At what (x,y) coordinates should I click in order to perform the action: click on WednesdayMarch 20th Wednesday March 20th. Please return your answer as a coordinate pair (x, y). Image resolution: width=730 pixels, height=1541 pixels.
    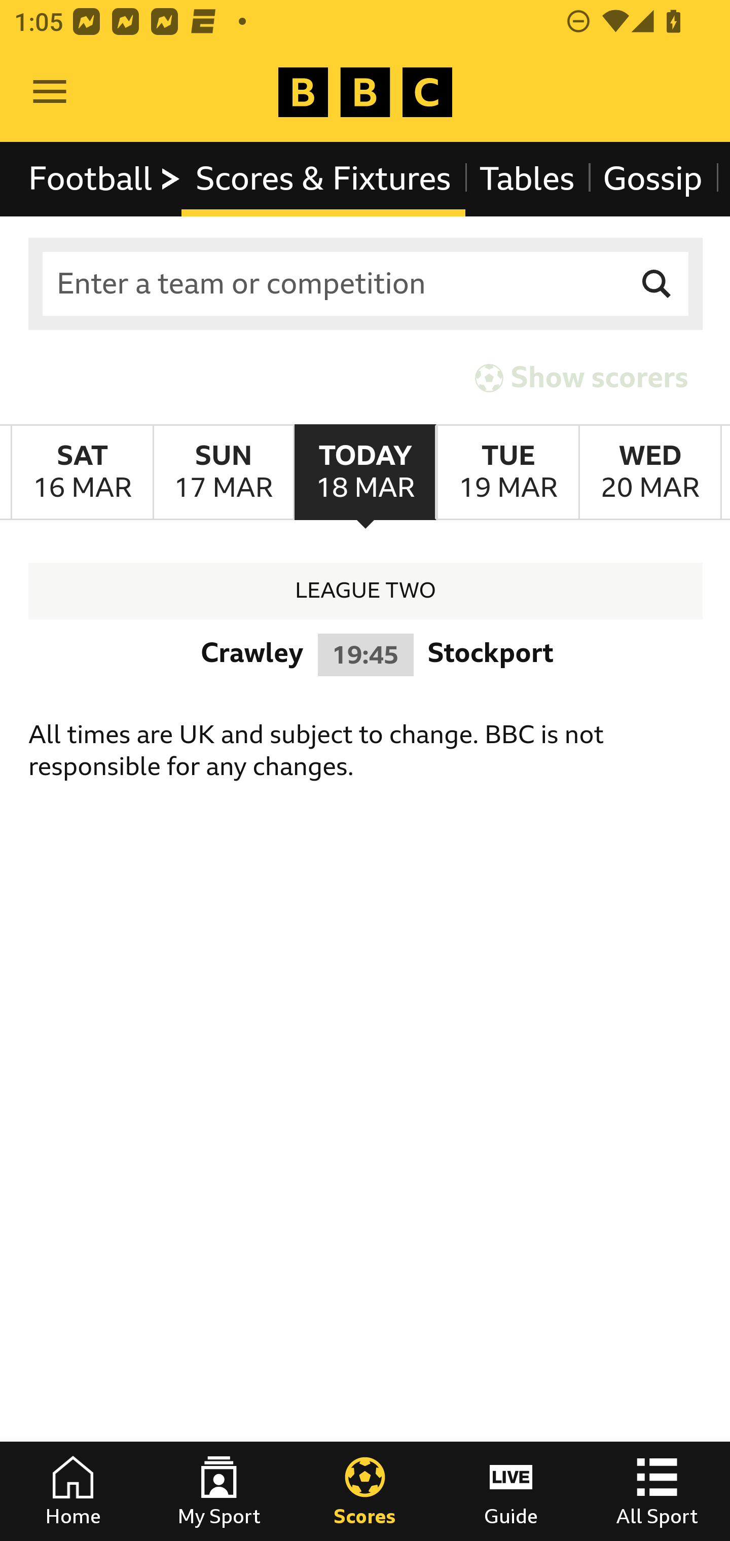
    Looking at the image, I should click on (650, 472).